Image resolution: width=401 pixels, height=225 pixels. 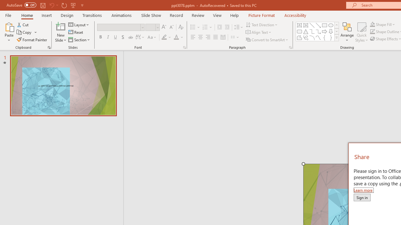 What do you see at coordinates (331, 31) in the screenshot?
I see `Arrow: Down` at bounding box center [331, 31].